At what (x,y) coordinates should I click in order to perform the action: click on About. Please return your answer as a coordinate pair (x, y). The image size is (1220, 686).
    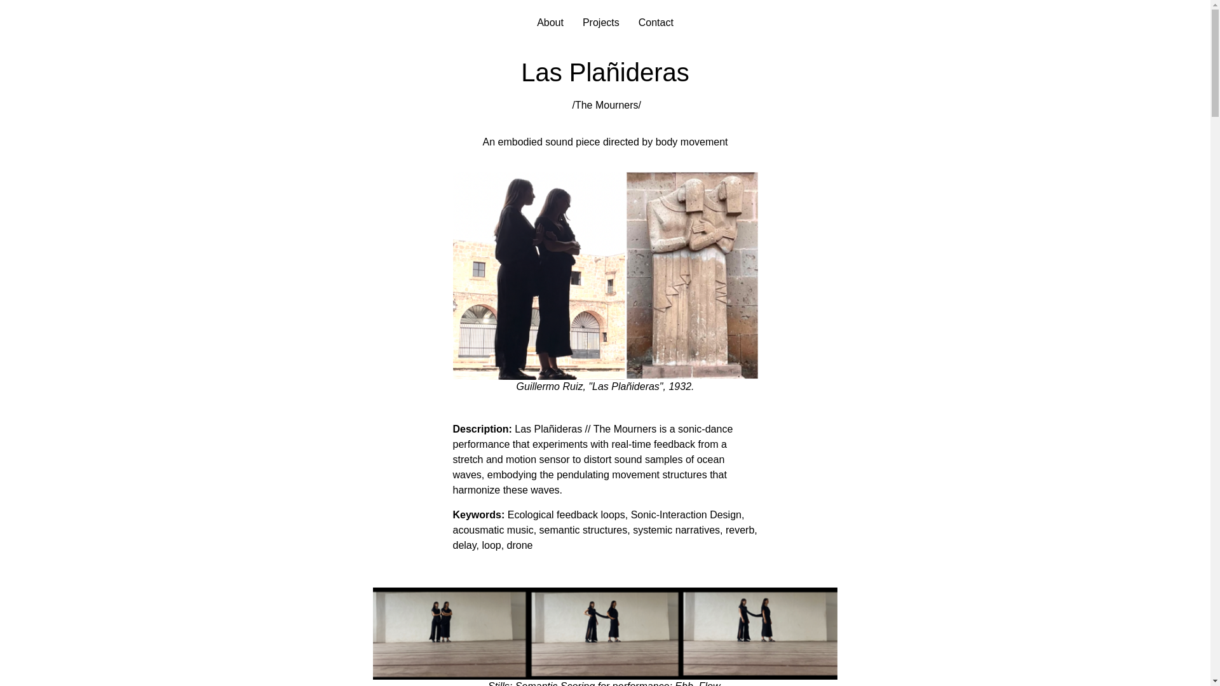
    Looking at the image, I should click on (550, 23).